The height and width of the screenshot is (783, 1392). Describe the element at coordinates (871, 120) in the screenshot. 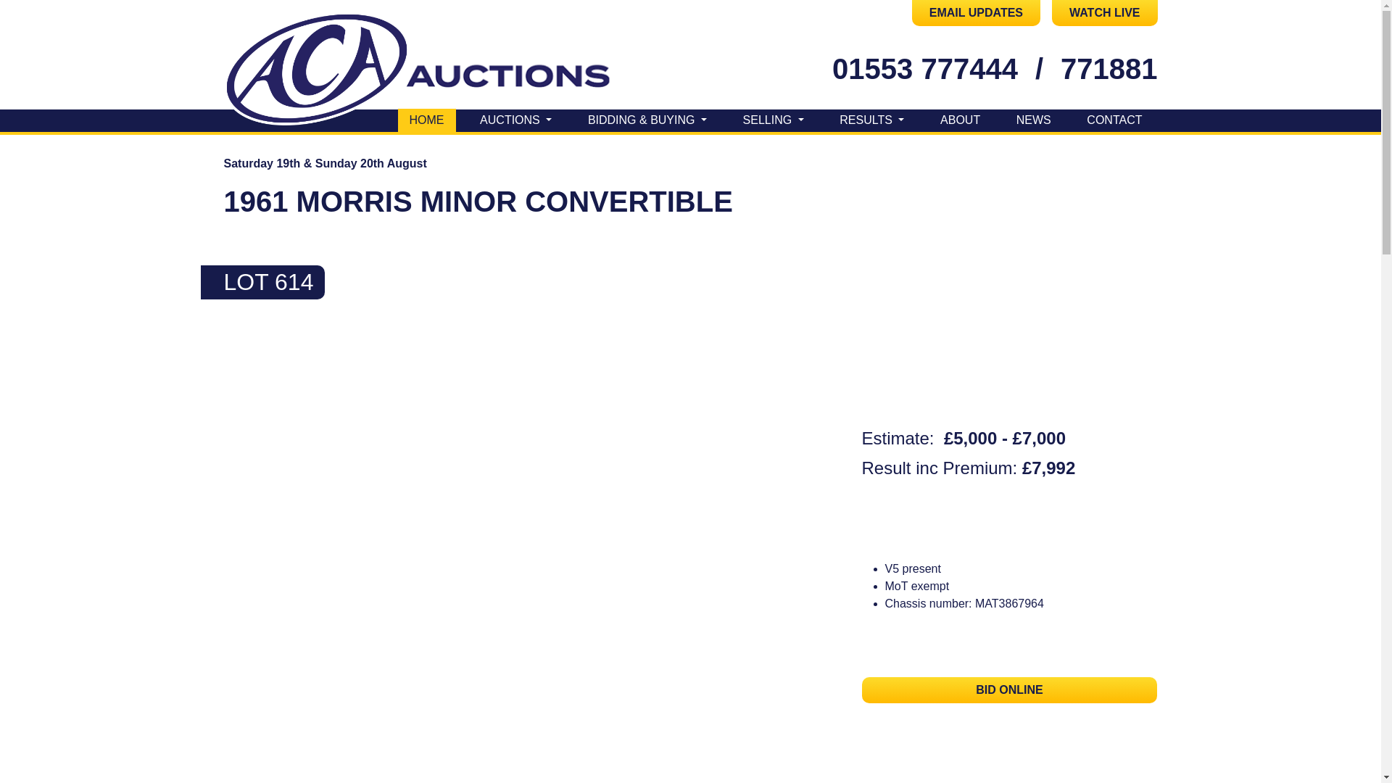

I see `RESULTS` at that location.